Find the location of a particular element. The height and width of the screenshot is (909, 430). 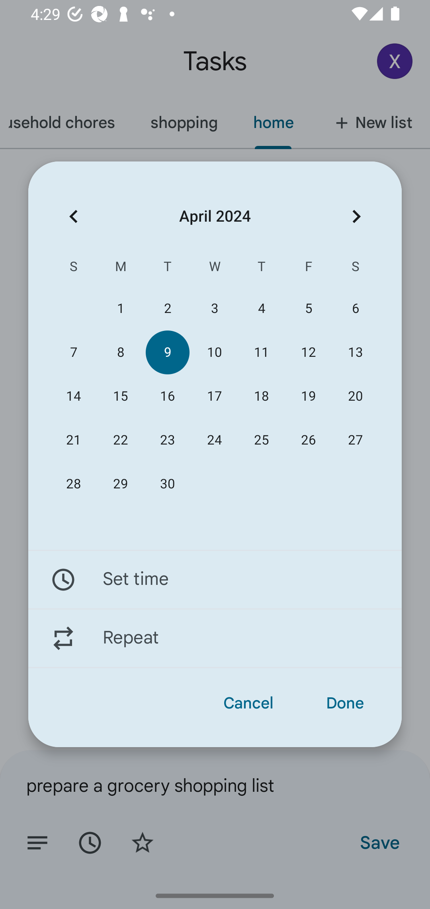

18 18 April 2024 is located at coordinates (262, 396).